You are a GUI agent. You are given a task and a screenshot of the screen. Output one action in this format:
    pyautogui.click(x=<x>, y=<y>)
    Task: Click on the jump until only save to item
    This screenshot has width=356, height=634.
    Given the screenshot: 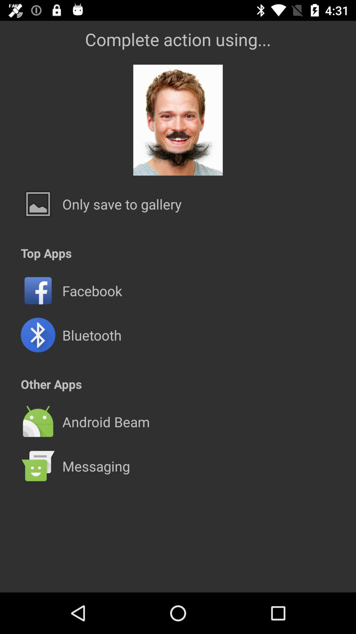 What is the action you would take?
    pyautogui.click(x=122, y=204)
    